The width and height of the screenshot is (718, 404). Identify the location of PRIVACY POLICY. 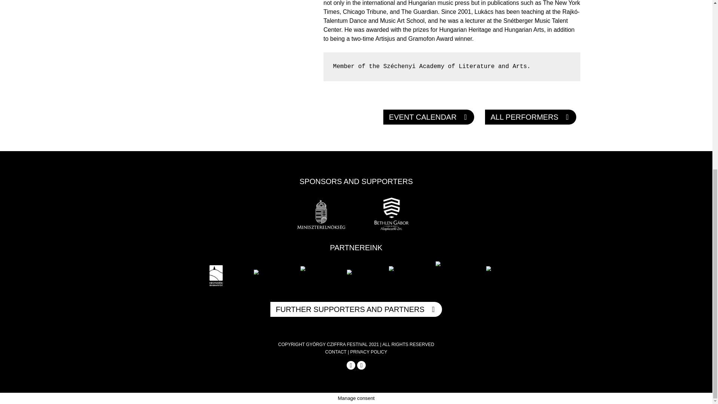
(368, 352).